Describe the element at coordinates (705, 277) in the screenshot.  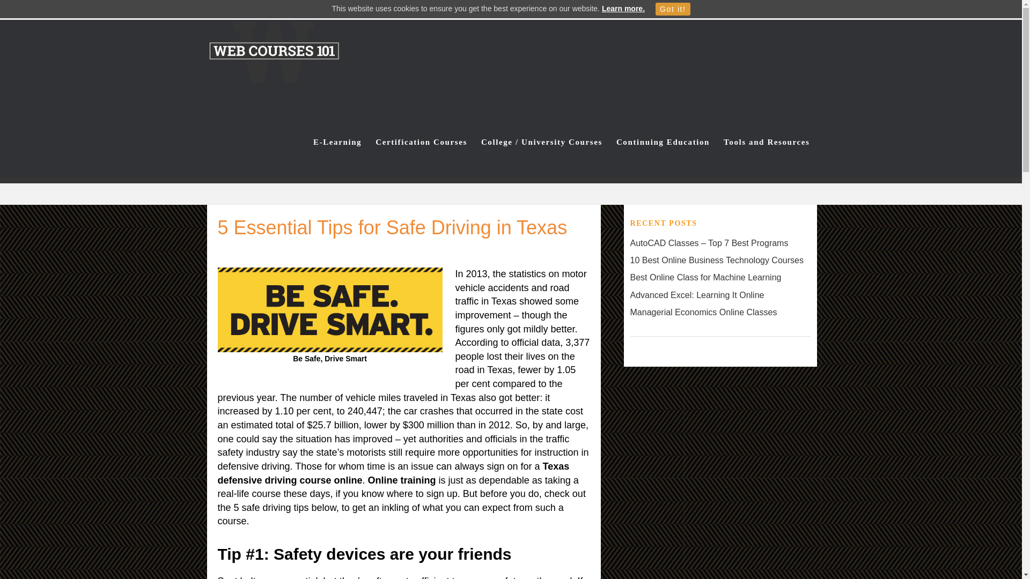
I see `Best Online Class for Machine Learning` at that location.